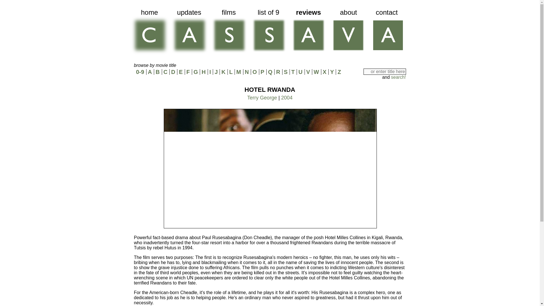 The image size is (544, 306). What do you see at coordinates (210, 72) in the screenshot?
I see `I` at bounding box center [210, 72].